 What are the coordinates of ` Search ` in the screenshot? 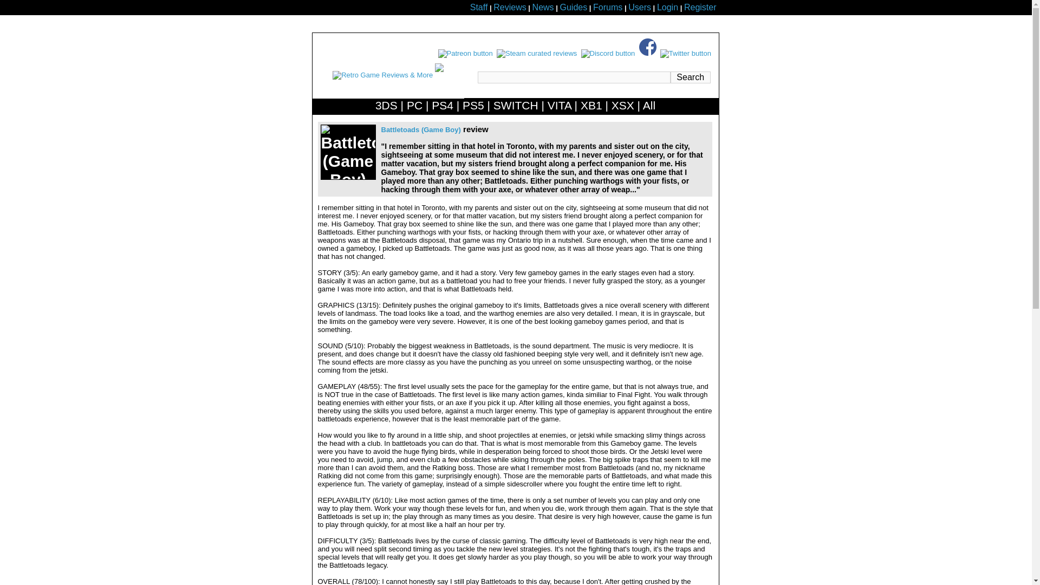 It's located at (690, 77).